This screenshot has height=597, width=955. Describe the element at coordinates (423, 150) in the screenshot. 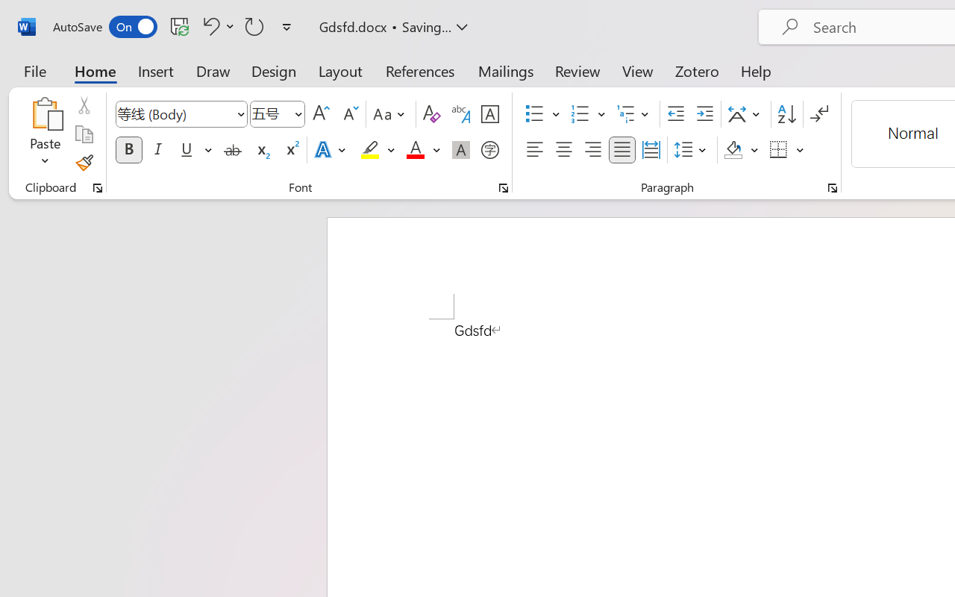

I see `Font Color` at that location.